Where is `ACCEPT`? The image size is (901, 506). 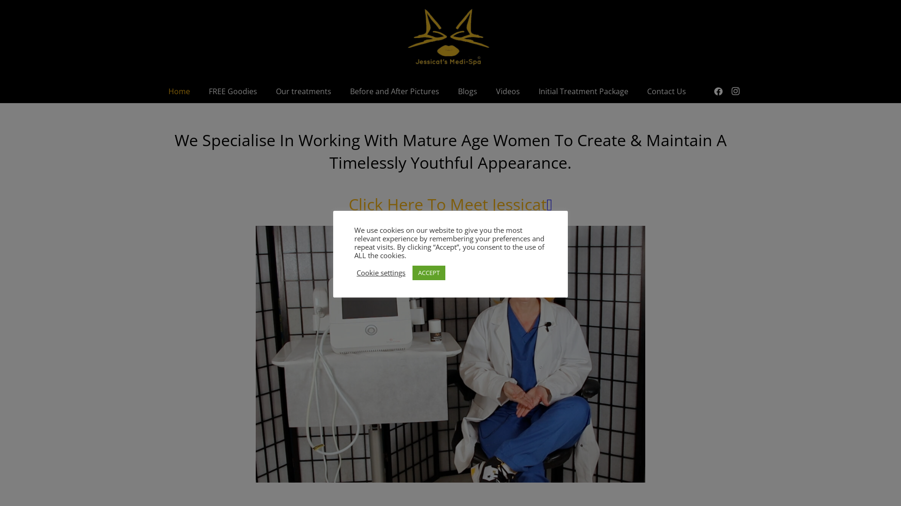 ACCEPT is located at coordinates (429, 273).